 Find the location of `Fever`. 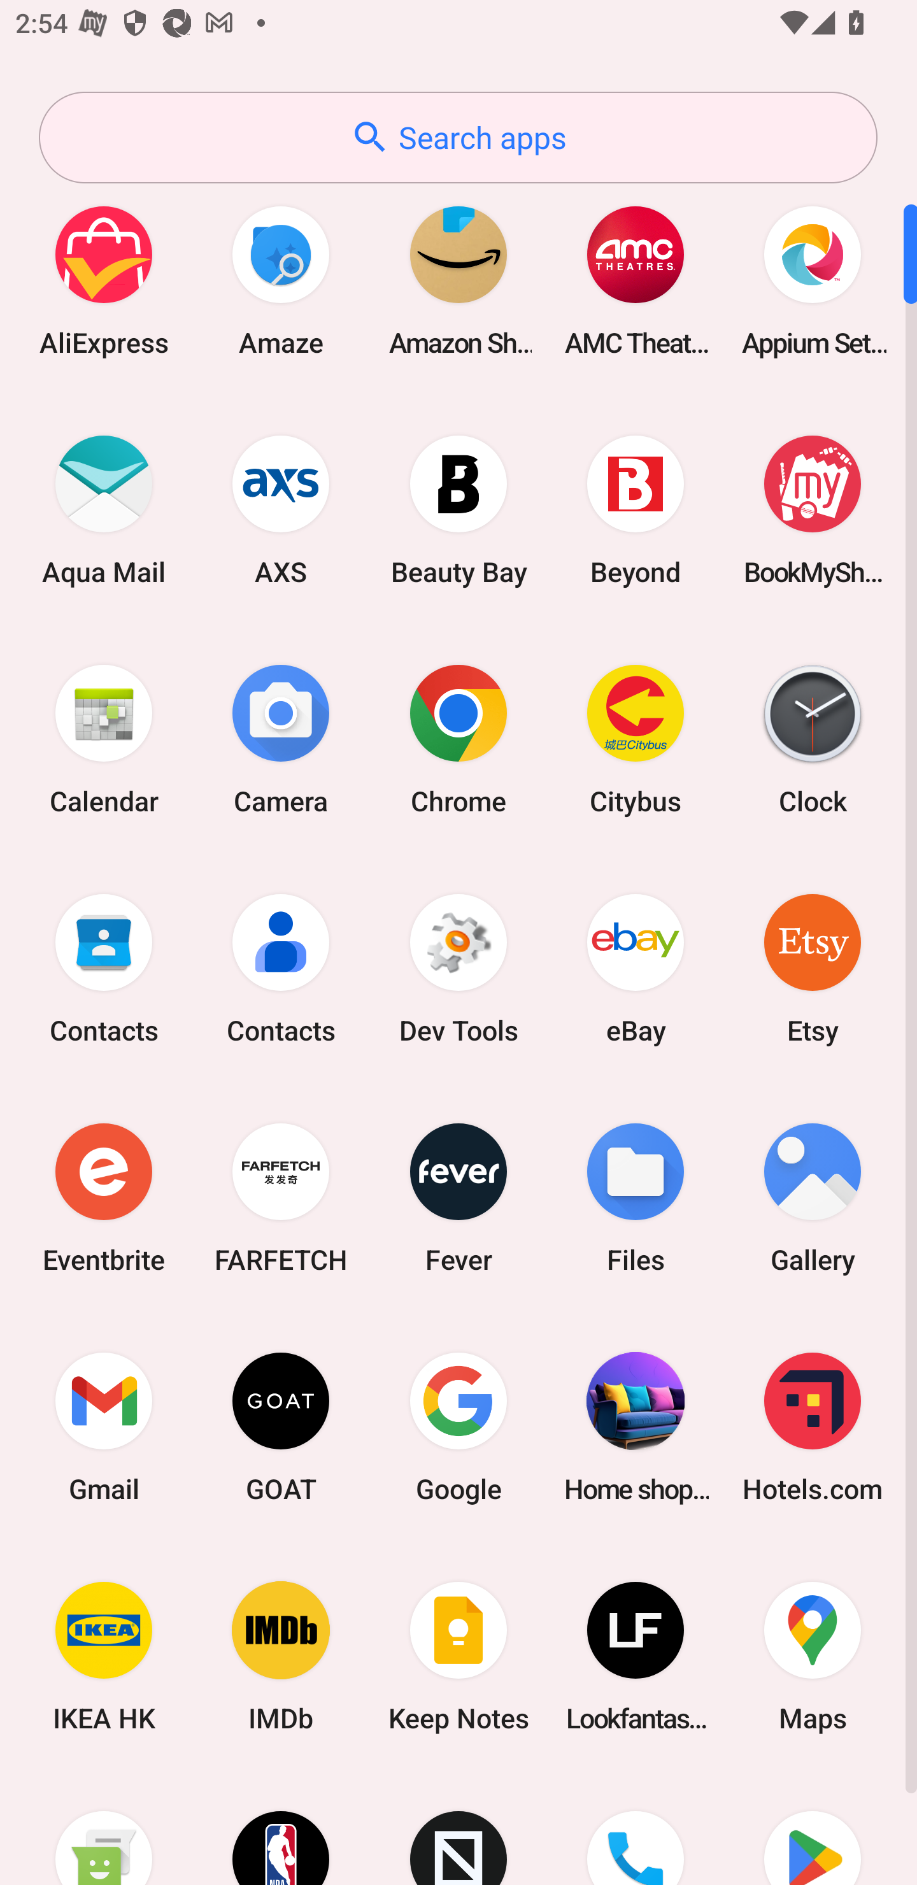

Fever is located at coordinates (458, 1197).